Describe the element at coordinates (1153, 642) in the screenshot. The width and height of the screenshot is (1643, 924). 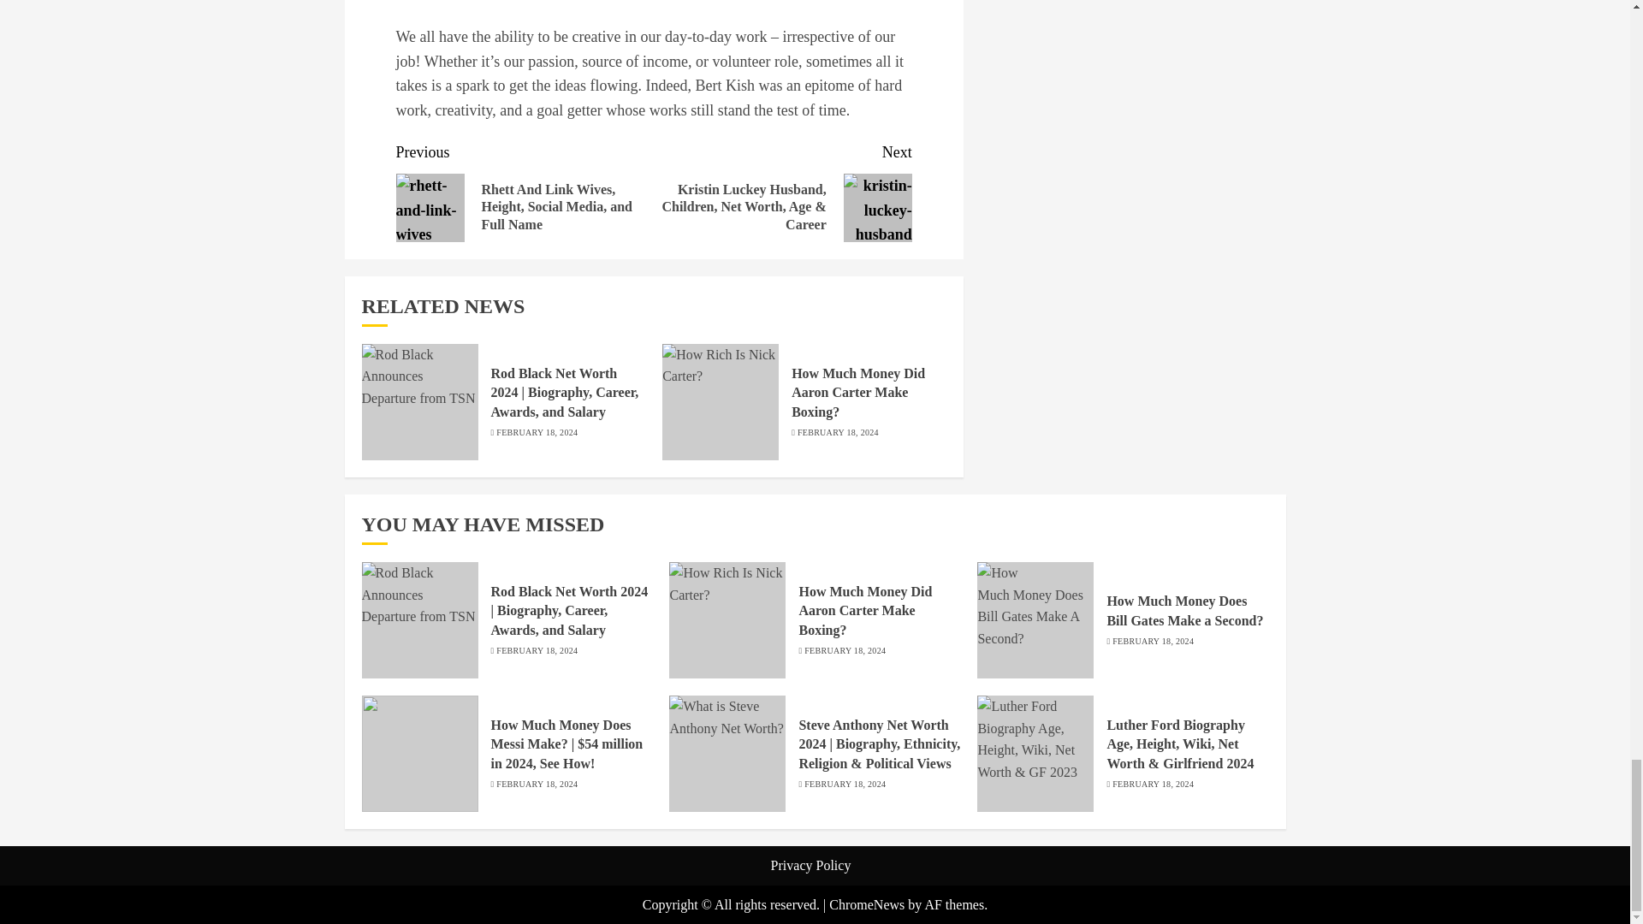
I see `FEBRUARY 18, 2024` at that location.